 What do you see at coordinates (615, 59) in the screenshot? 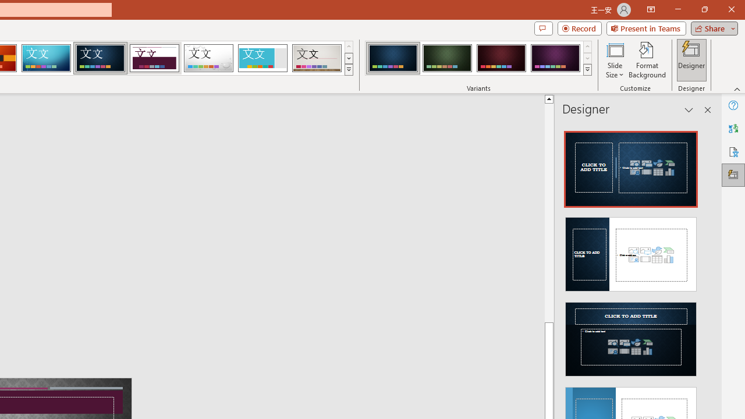
I see `Slide Size` at bounding box center [615, 59].